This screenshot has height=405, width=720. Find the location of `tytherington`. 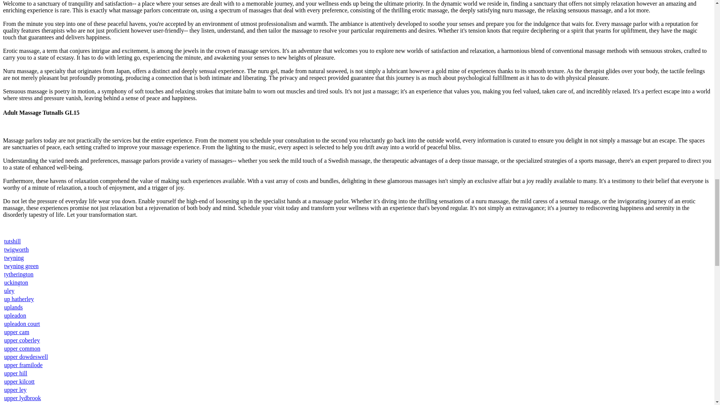

tytherington is located at coordinates (19, 274).